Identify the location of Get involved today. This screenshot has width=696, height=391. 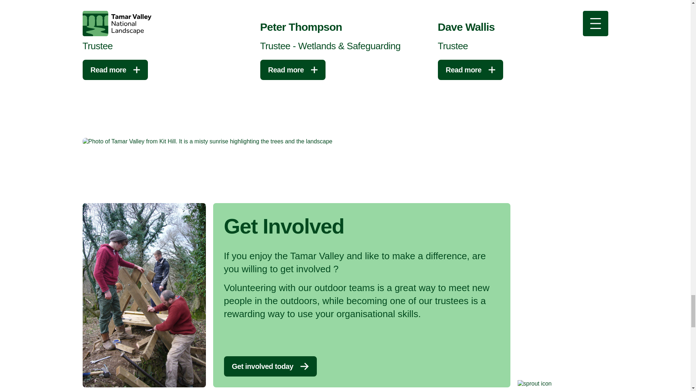
(270, 366).